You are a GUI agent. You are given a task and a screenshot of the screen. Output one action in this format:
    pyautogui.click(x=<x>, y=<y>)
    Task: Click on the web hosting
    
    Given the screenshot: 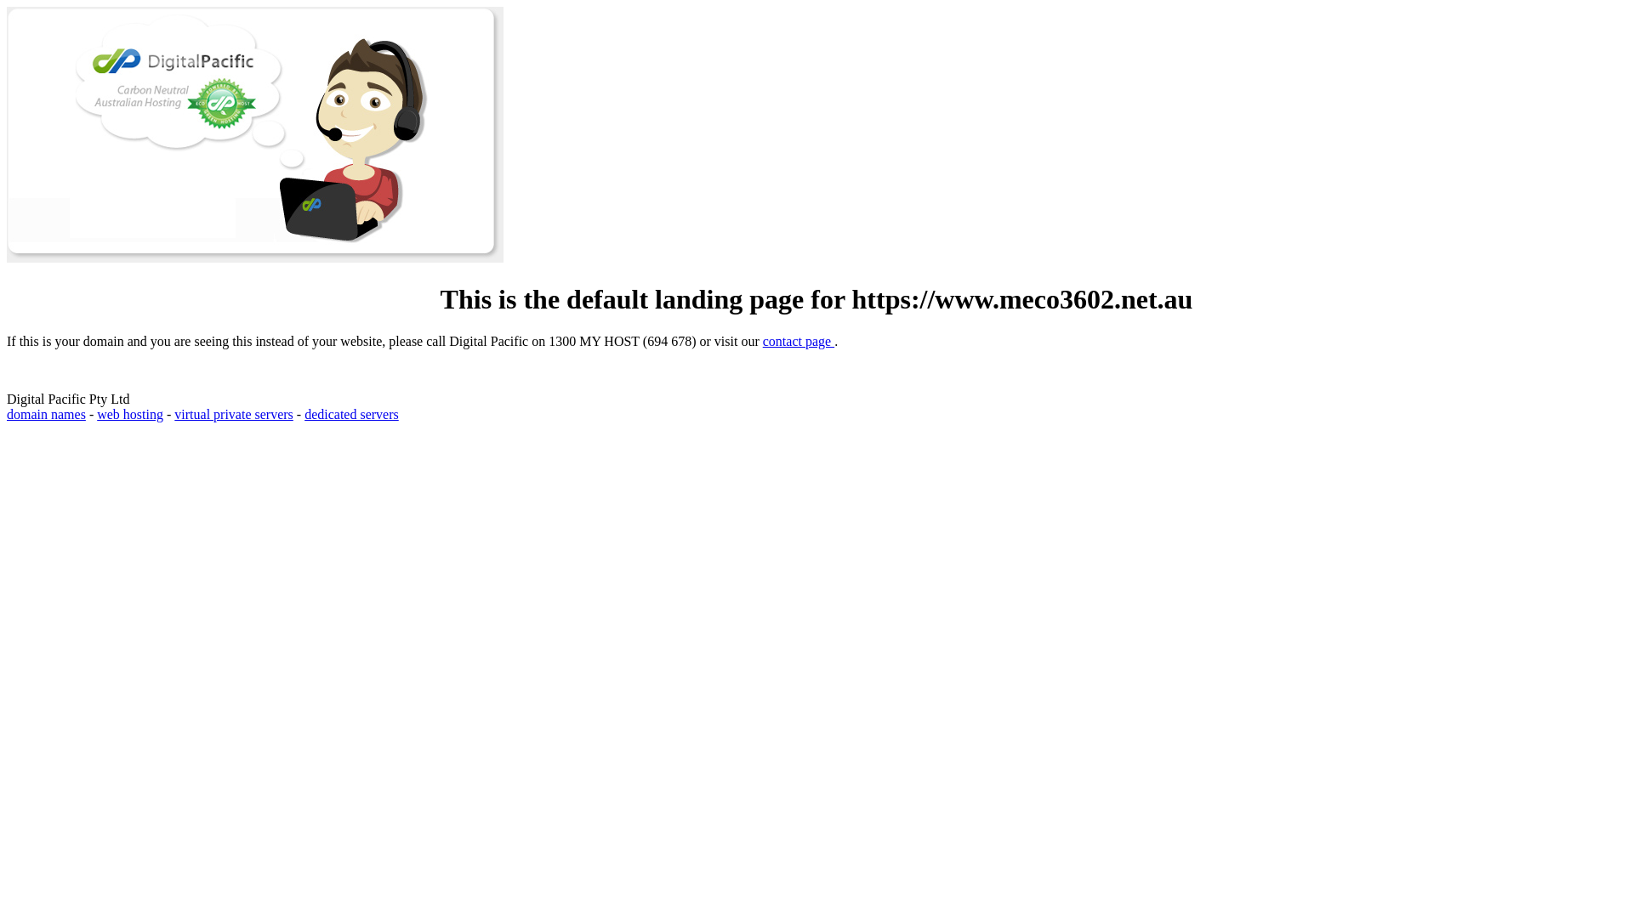 What is the action you would take?
    pyautogui.click(x=130, y=415)
    